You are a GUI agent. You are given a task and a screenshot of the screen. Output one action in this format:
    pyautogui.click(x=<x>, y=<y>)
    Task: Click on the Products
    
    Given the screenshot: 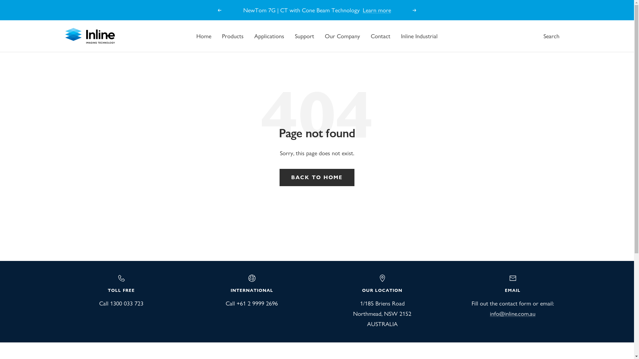 What is the action you would take?
    pyautogui.click(x=233, y=36)
    